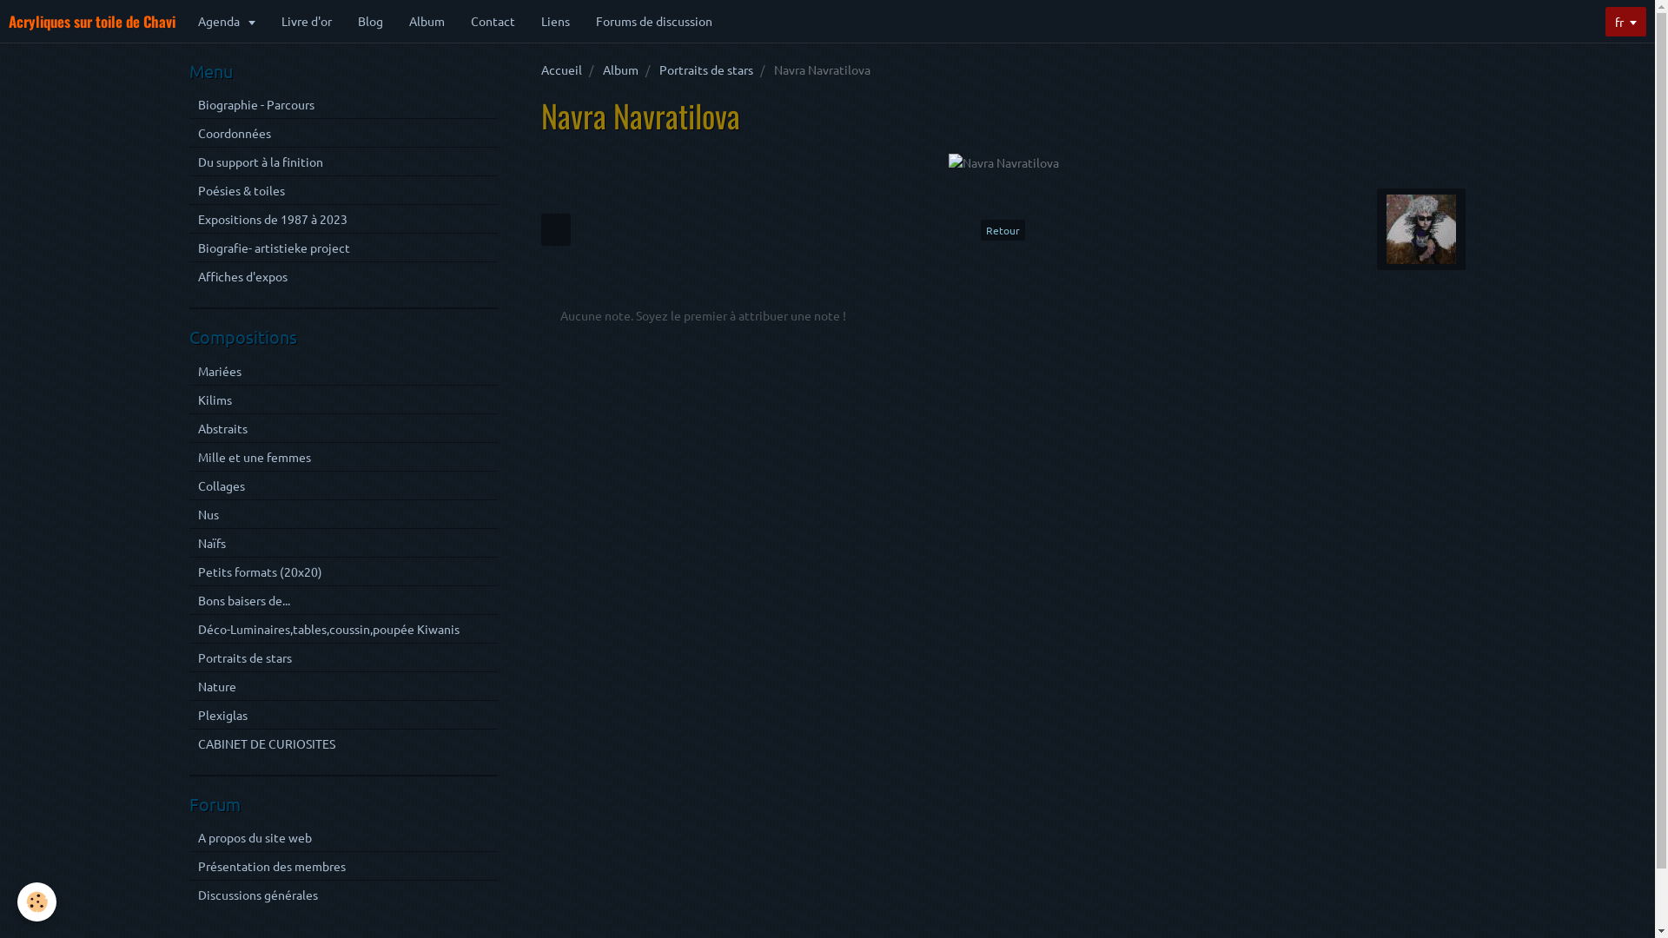  What do you see at coordinates (344, 457) in the screenshot?
I see `Mille et une femmes` at bounding box center [344, 457].